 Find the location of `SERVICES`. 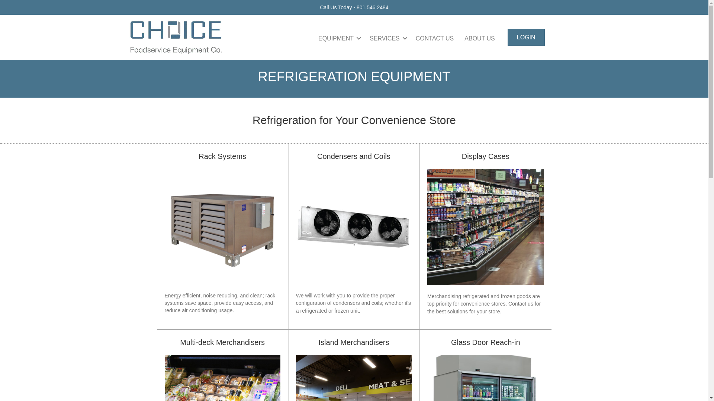

SERVICES is located at coordinates (387, 38).